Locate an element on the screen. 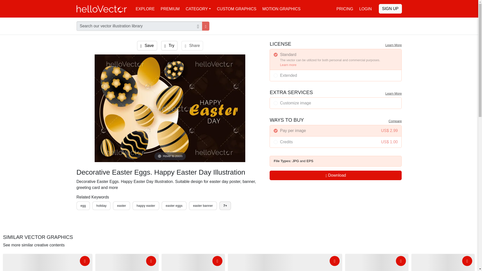 This screenshot has height=271, width=482. SIGN UP is located at coordinates (390, 9).